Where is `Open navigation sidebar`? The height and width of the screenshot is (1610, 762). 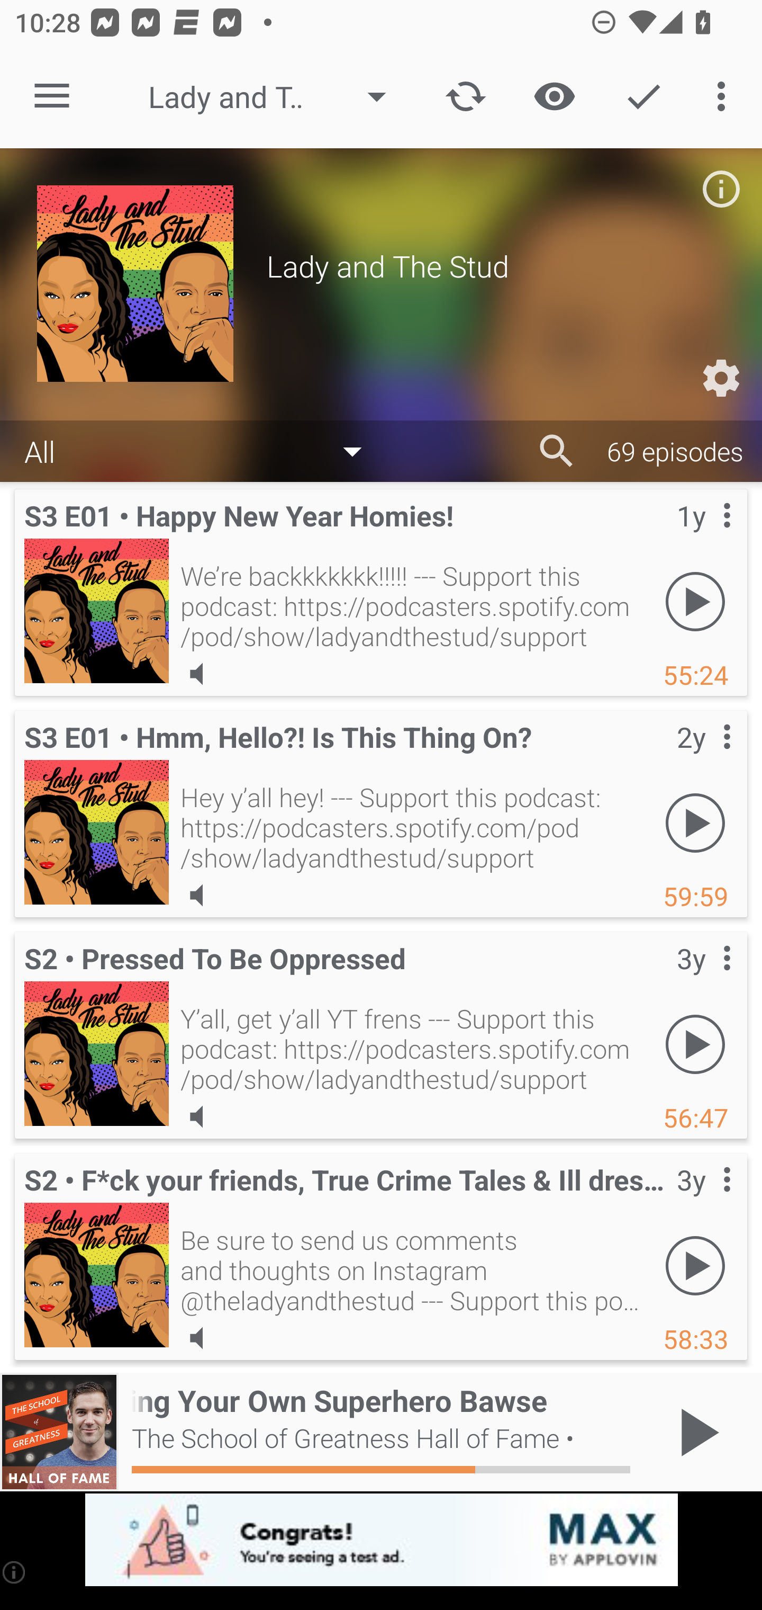 Open navigation sidebar is located at coordinates (52, 96).